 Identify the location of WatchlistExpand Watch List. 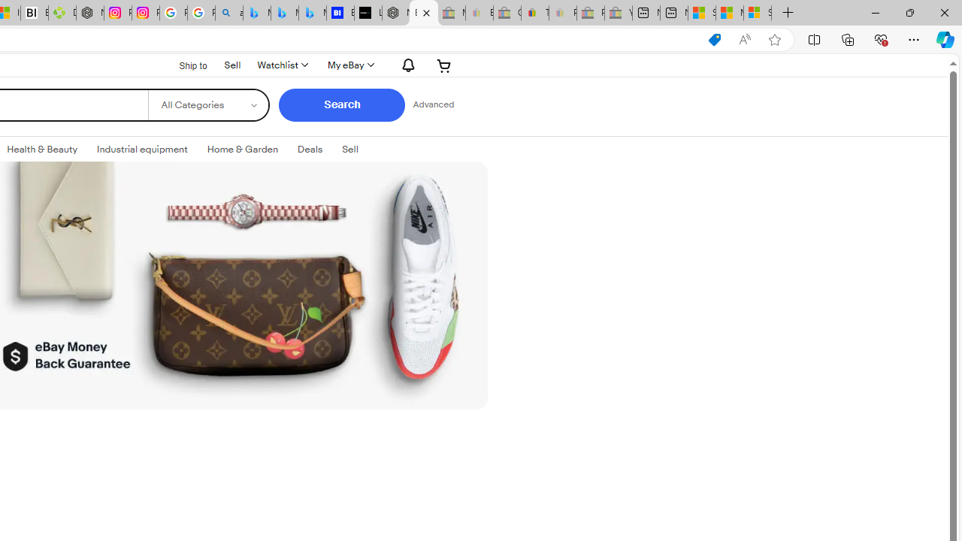
(281, 65).